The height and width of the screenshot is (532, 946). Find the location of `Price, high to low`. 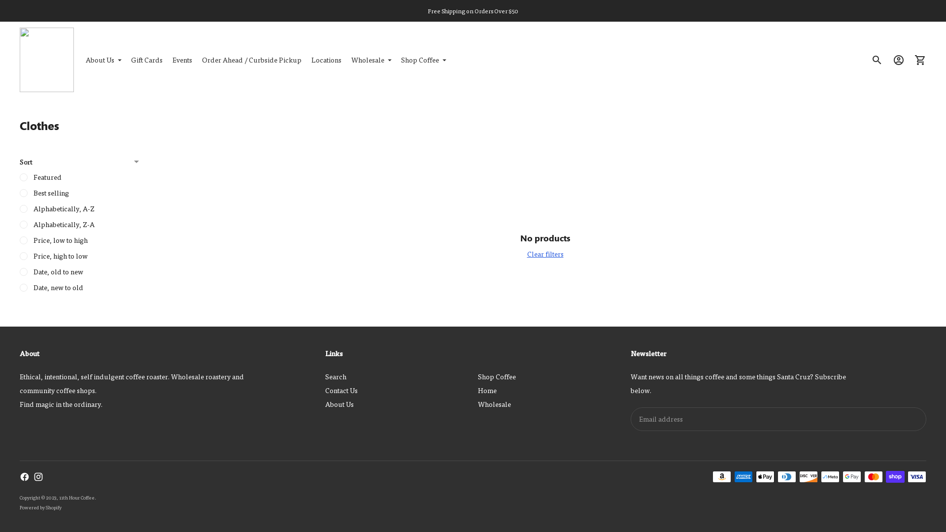

Price, high to low is located at coordinates (79, 256).